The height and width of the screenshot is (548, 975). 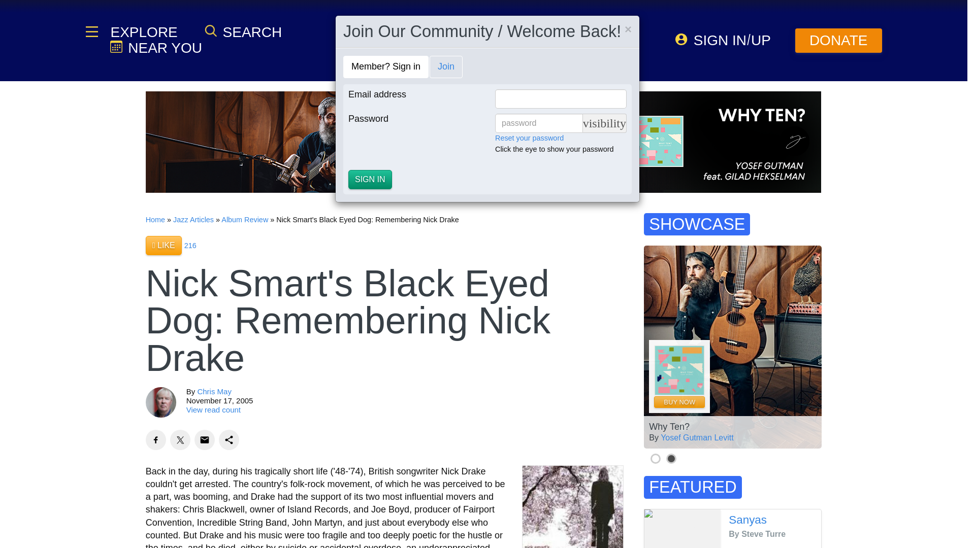 I want to click on LIKE, so click(x=164, y=246).